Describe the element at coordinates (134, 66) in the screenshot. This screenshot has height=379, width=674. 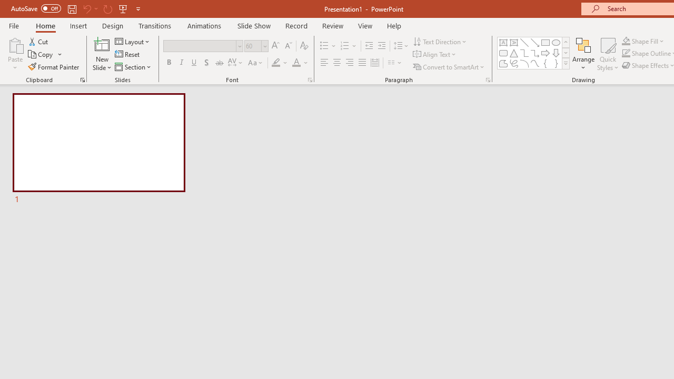
I see `Section` at that location.